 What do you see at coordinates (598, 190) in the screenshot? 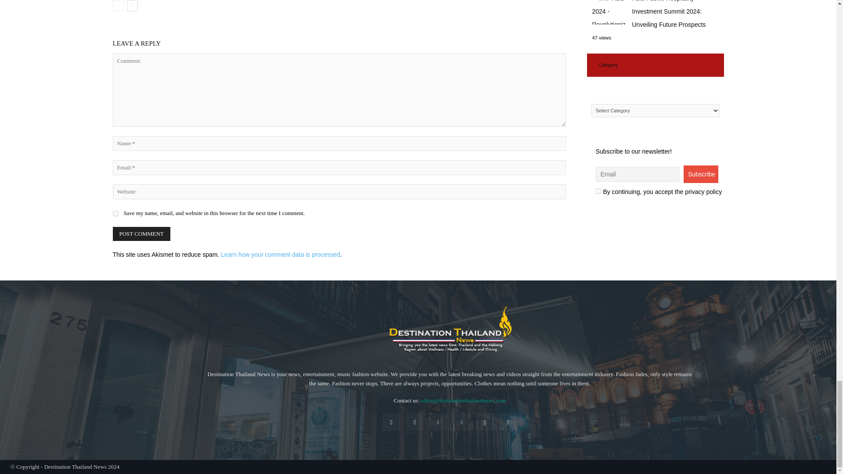
I see `on` at bounding box center [598, 190].